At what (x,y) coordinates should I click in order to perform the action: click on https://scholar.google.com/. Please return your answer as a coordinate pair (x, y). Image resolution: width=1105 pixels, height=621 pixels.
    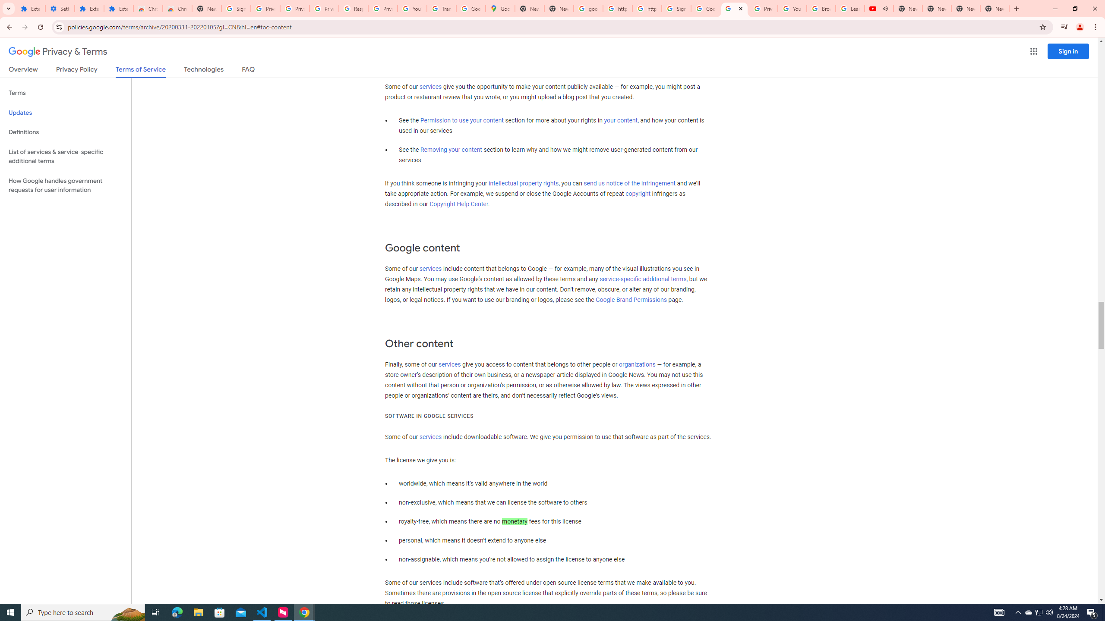
    Looking at the image, I should click on (617, 9).